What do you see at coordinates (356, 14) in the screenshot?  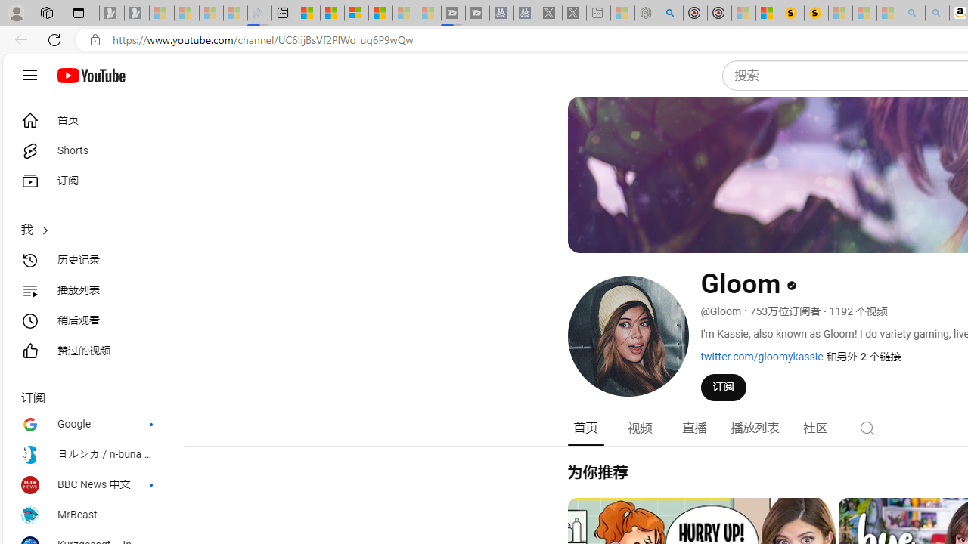 I see `Overview` at bounding box center [356, 14].